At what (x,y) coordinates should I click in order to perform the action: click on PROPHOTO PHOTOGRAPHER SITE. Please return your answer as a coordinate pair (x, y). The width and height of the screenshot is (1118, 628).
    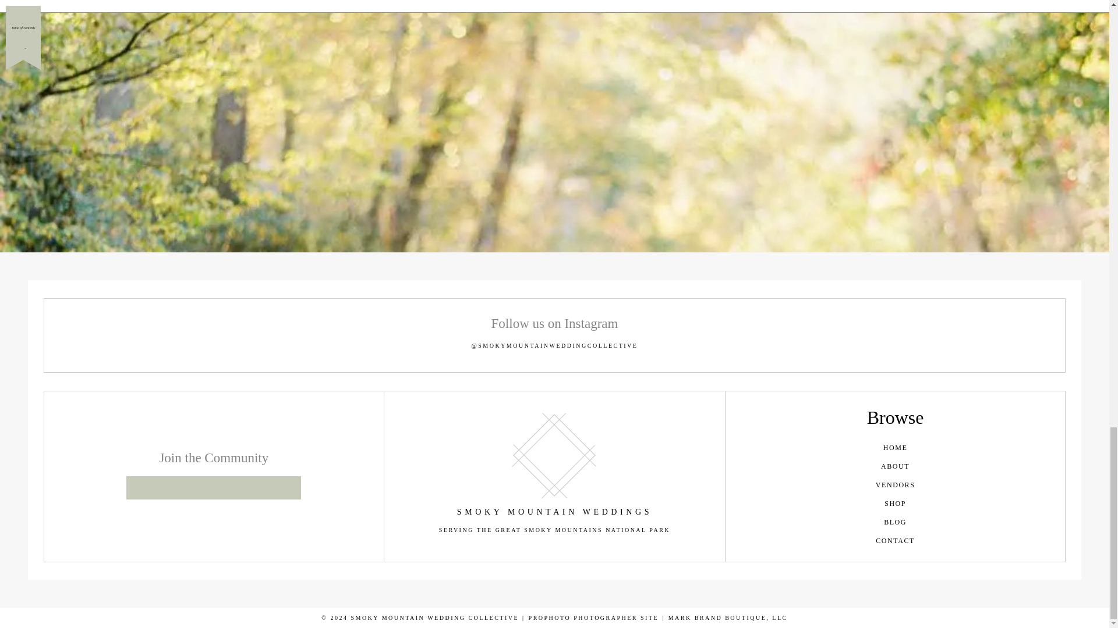
    Looking at the image, I should click on (594, 618).